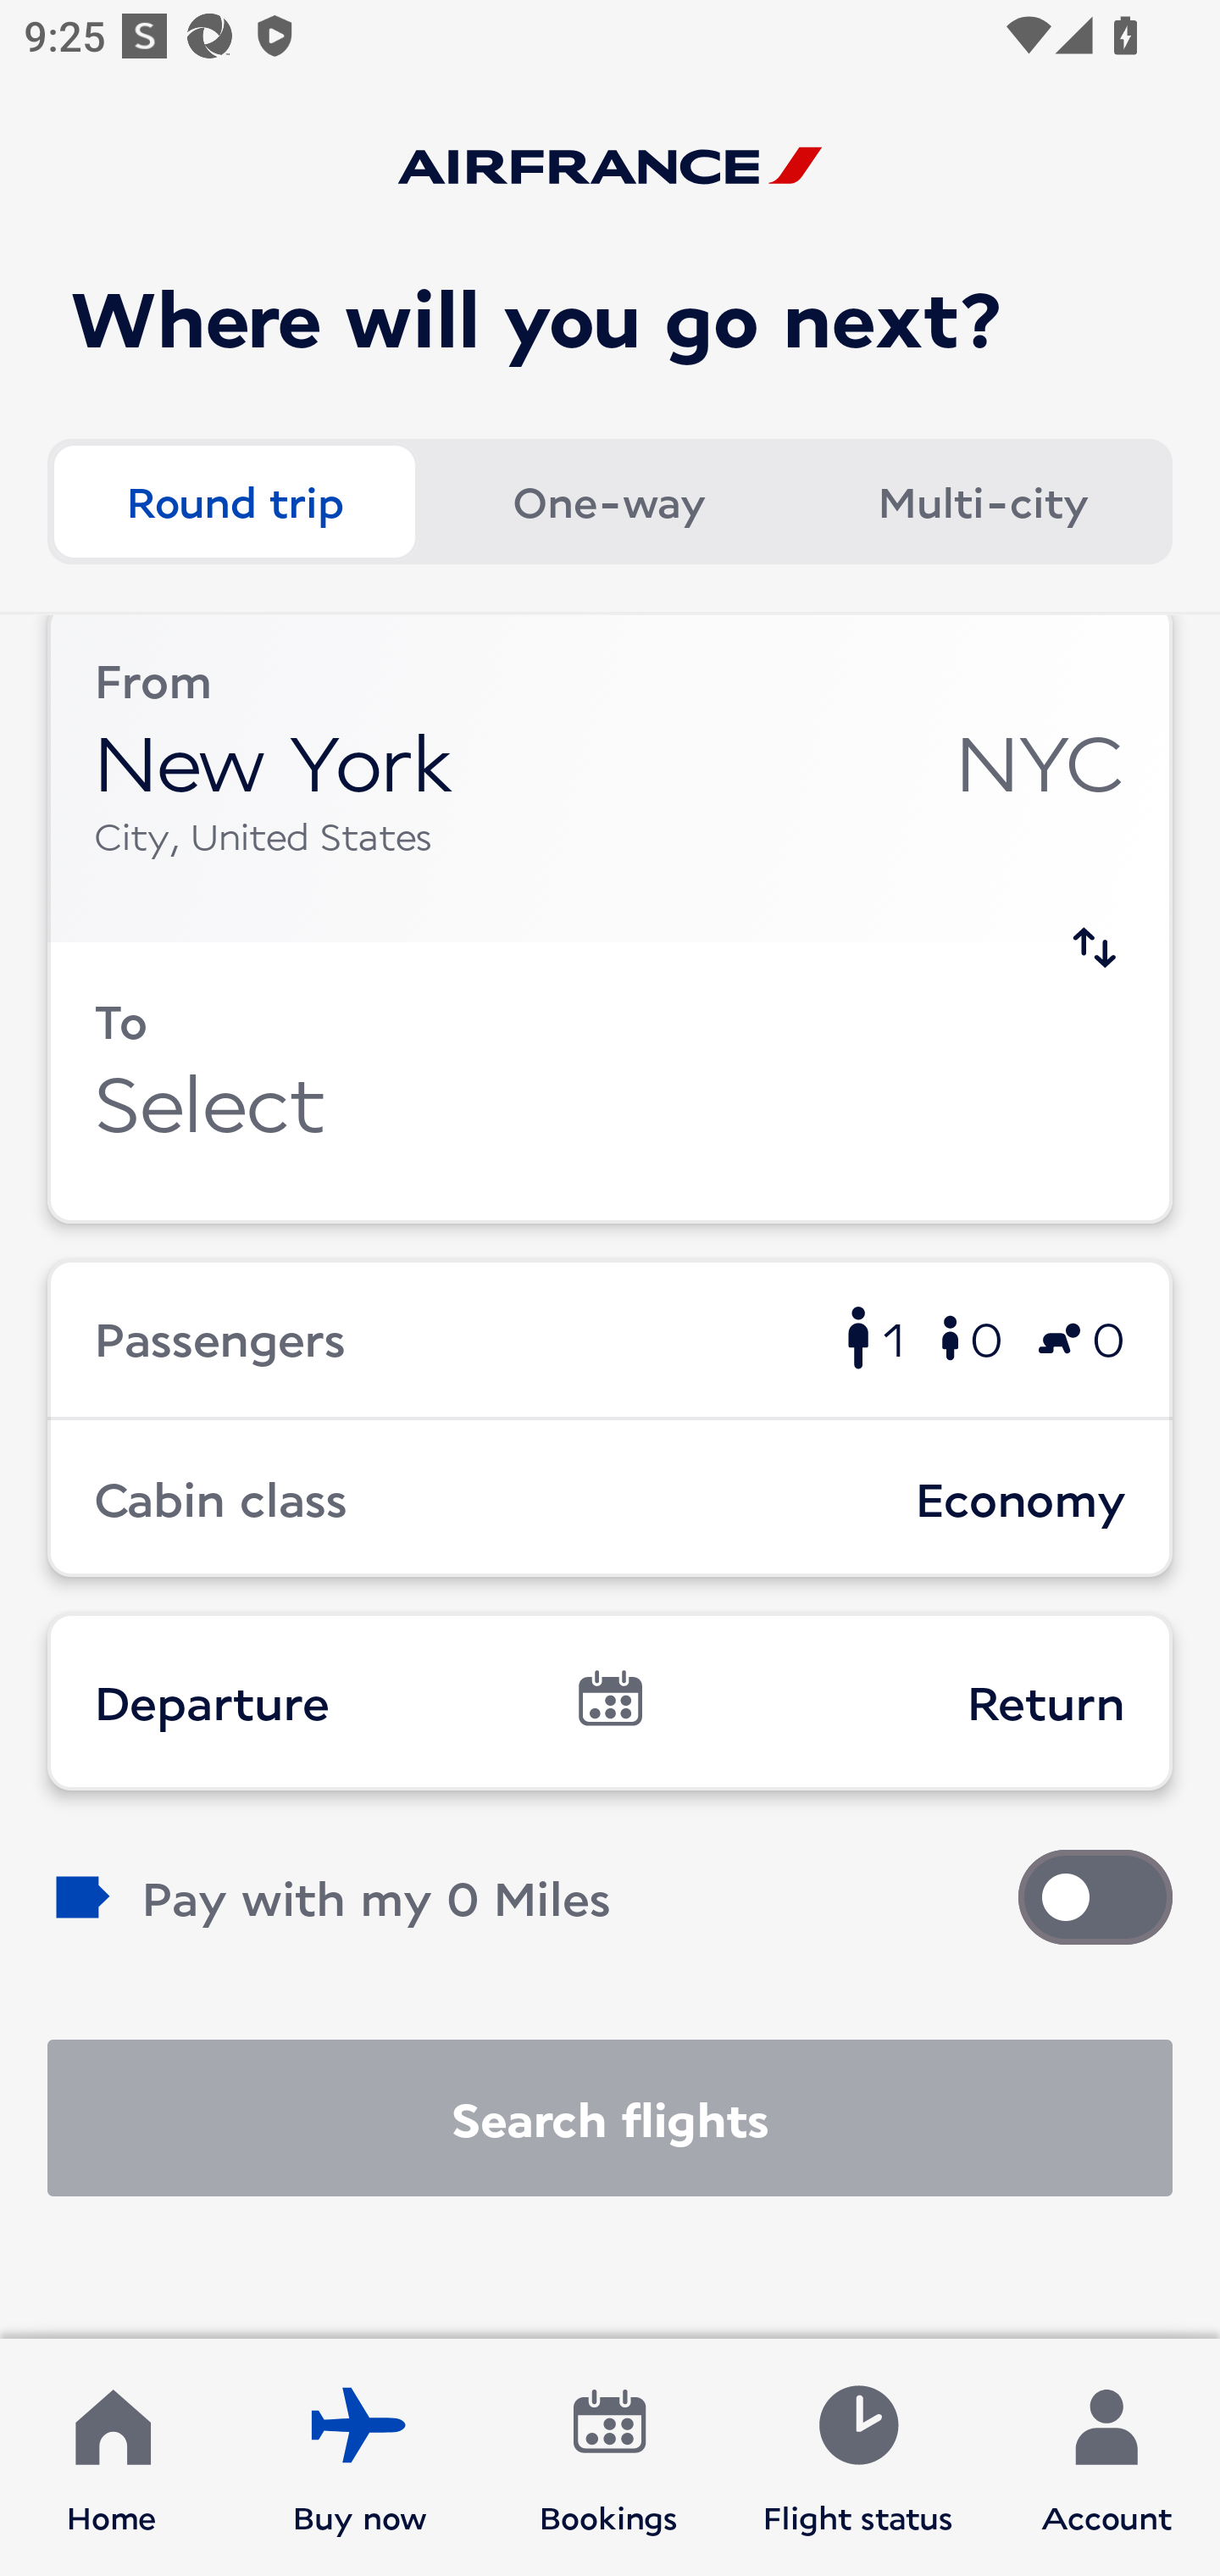 The image size is (1220, 2576). Describe the element at coordinates (610, 1083) in the screenshot. I see `To Select` at that location.